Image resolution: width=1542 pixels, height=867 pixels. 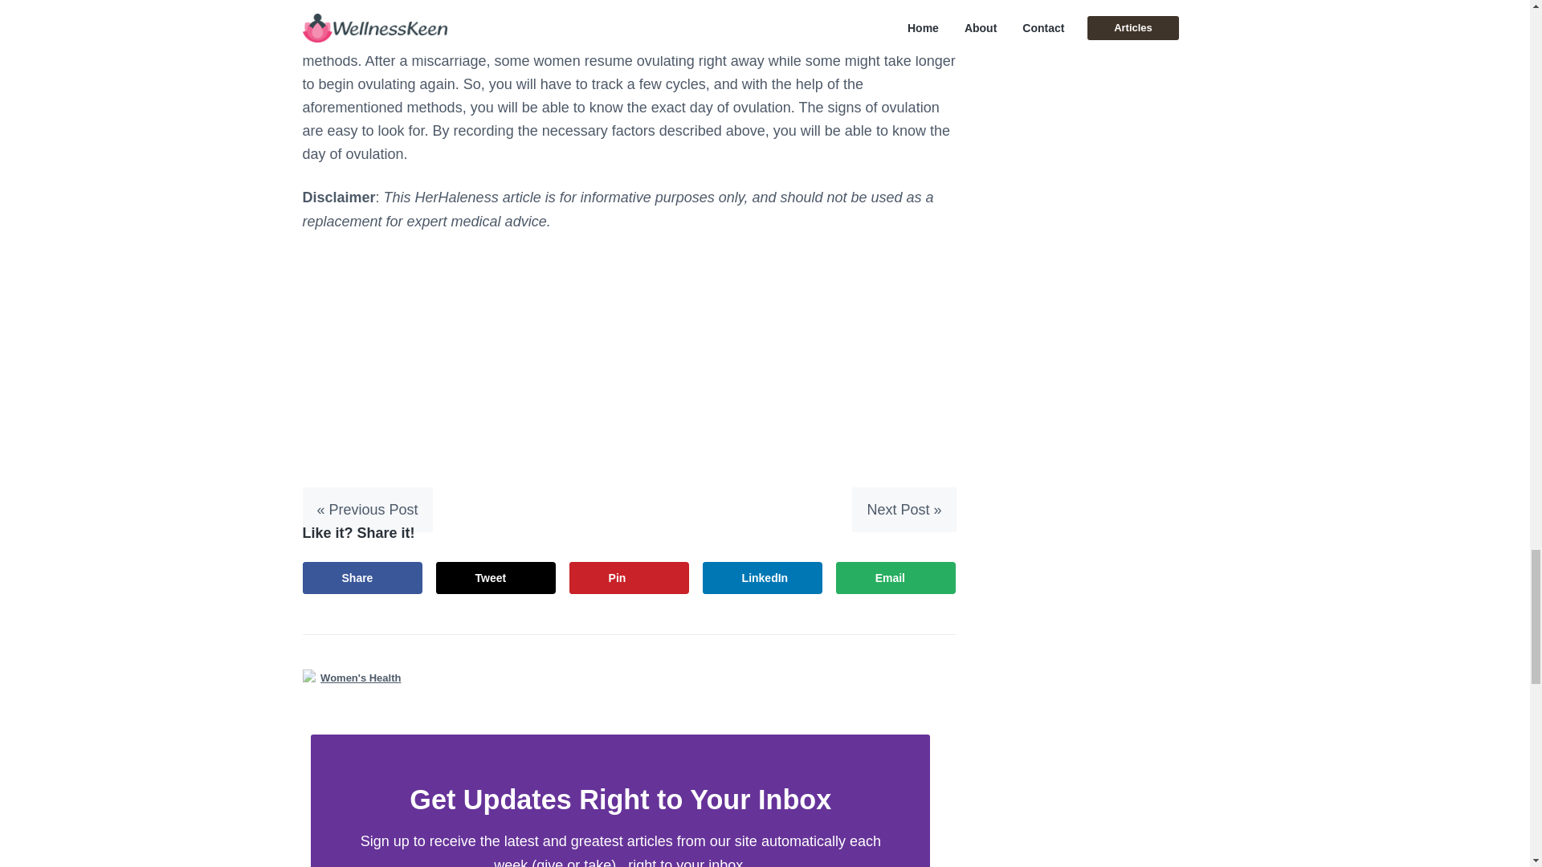 What do you see at coordinates (629, 577) in the screenshot?
I see `Pin` at bounding box center [629, 577].